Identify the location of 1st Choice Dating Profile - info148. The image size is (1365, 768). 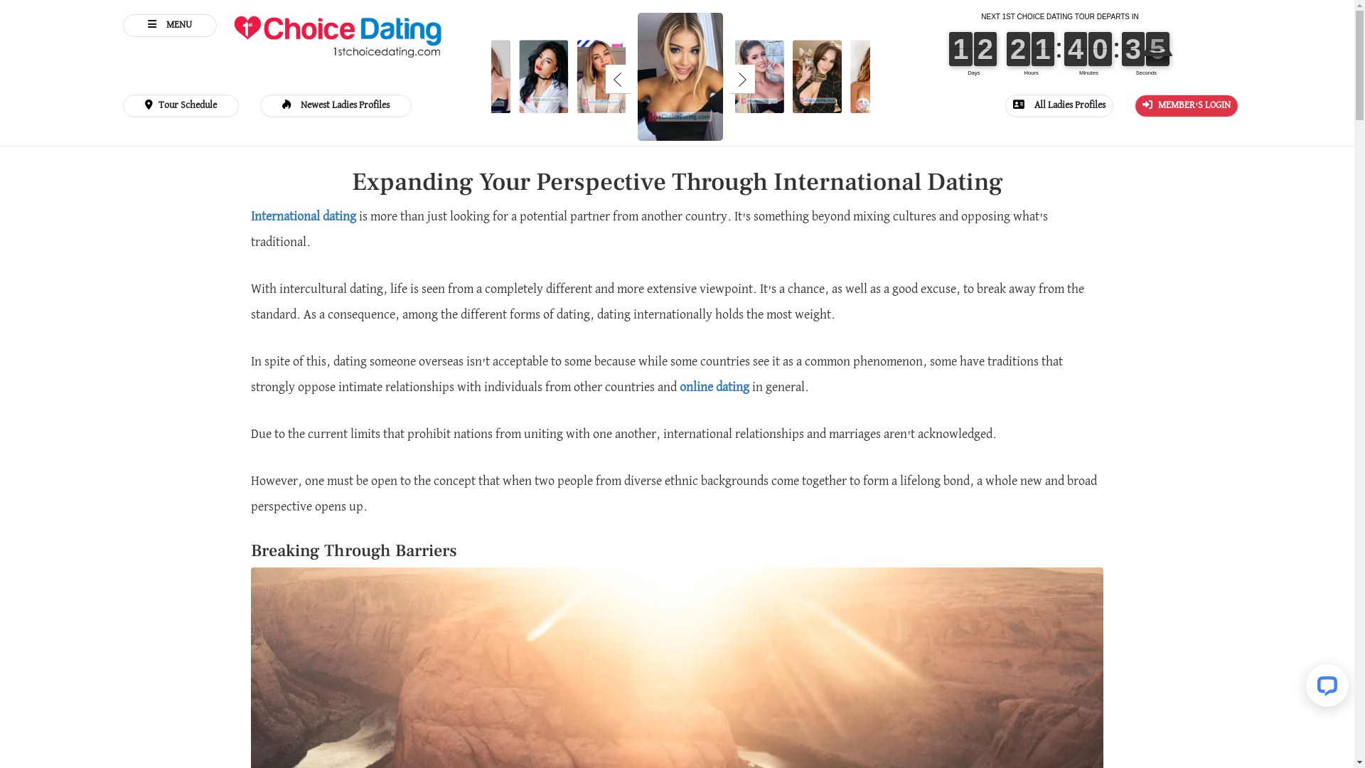
(562, 104).